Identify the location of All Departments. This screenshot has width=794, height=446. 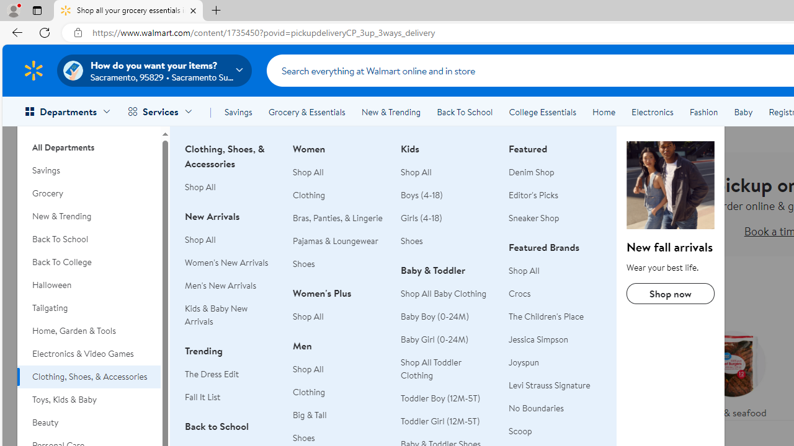
(89, 142).